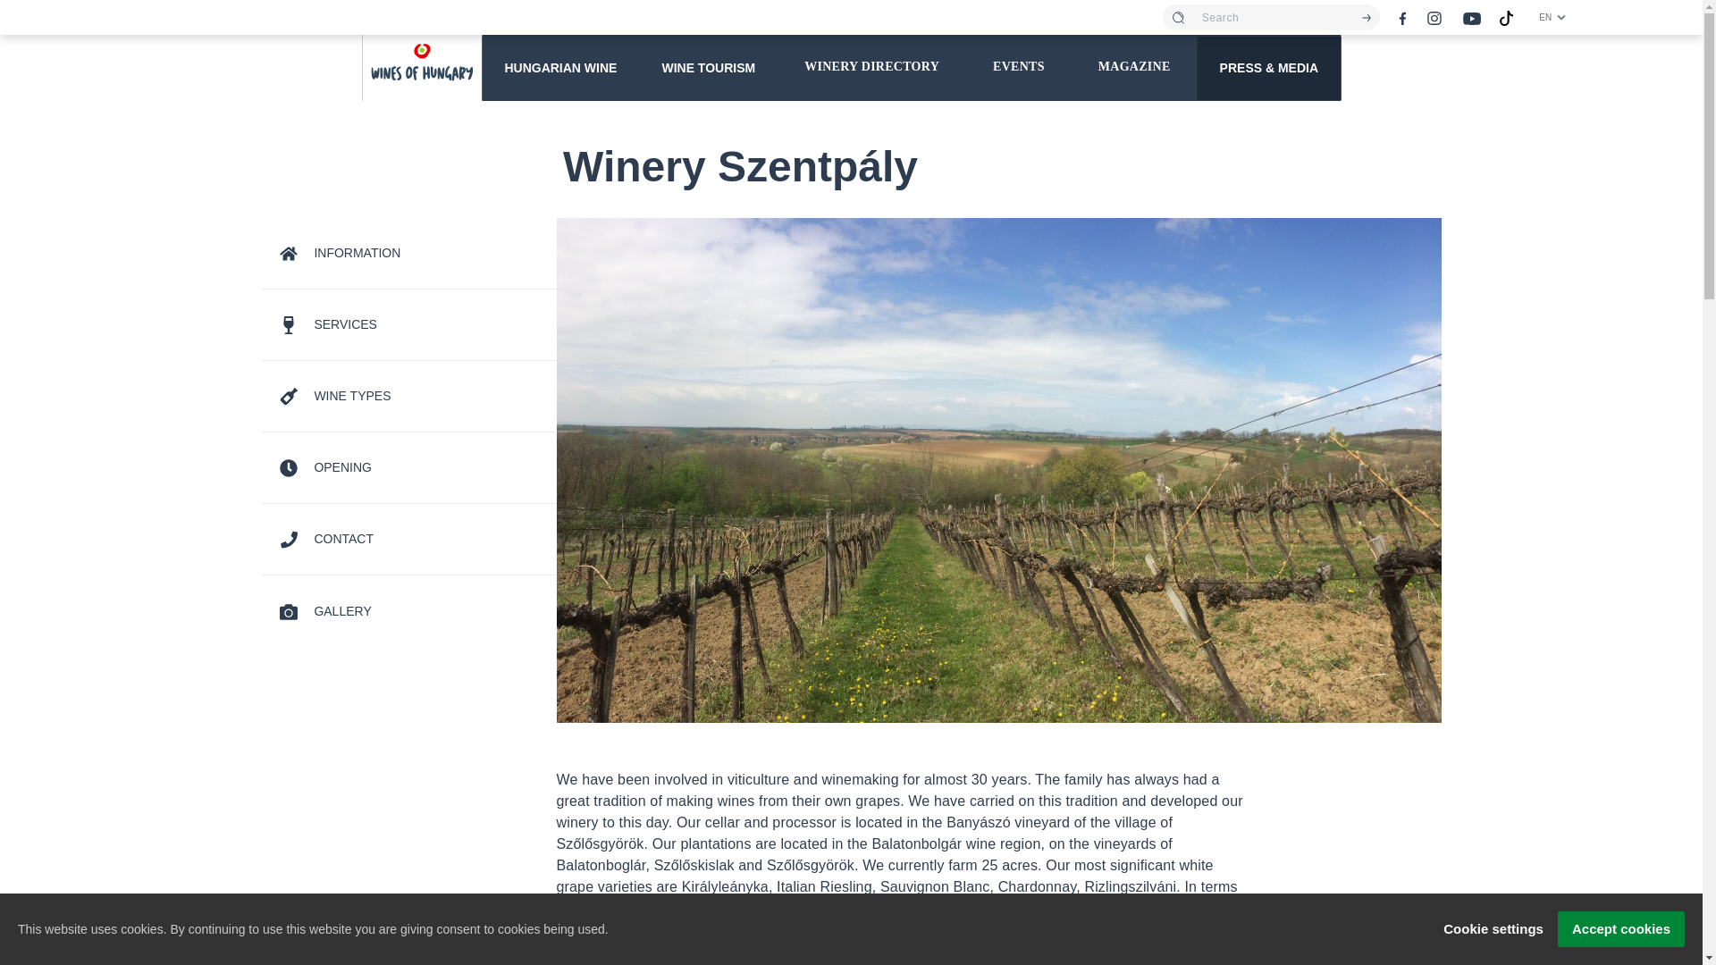  I want to click on SERVICES, so click(327, 324).